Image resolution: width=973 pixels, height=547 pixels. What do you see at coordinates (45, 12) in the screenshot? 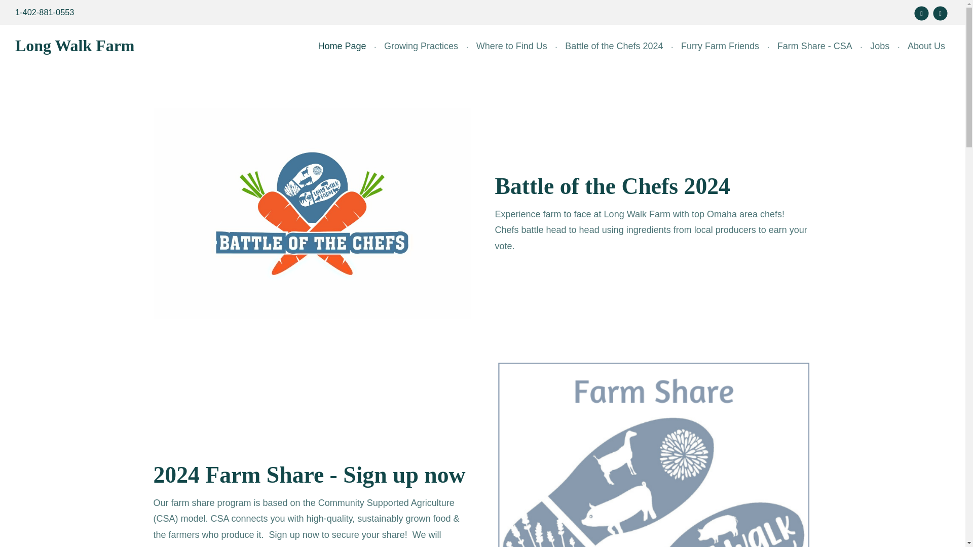
I see `1-402-881-0553` at bounding box center [45, 12].